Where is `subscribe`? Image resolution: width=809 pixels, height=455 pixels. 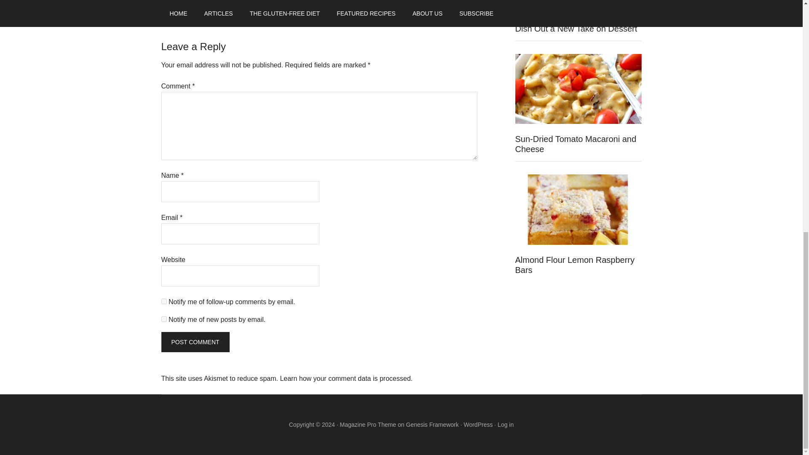 subscribe is located at coordinates (163, 318).